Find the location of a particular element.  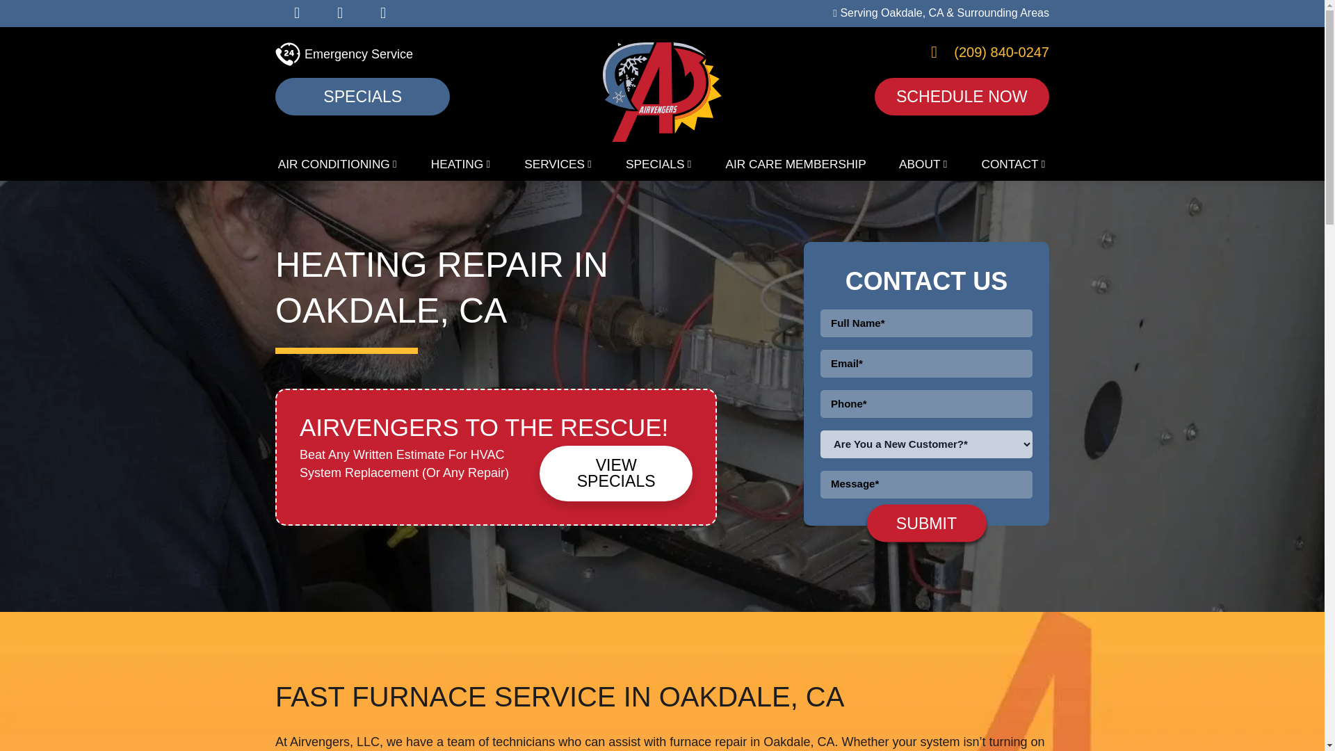

SCHEDULE NOW is located at coordinates (962, 97).